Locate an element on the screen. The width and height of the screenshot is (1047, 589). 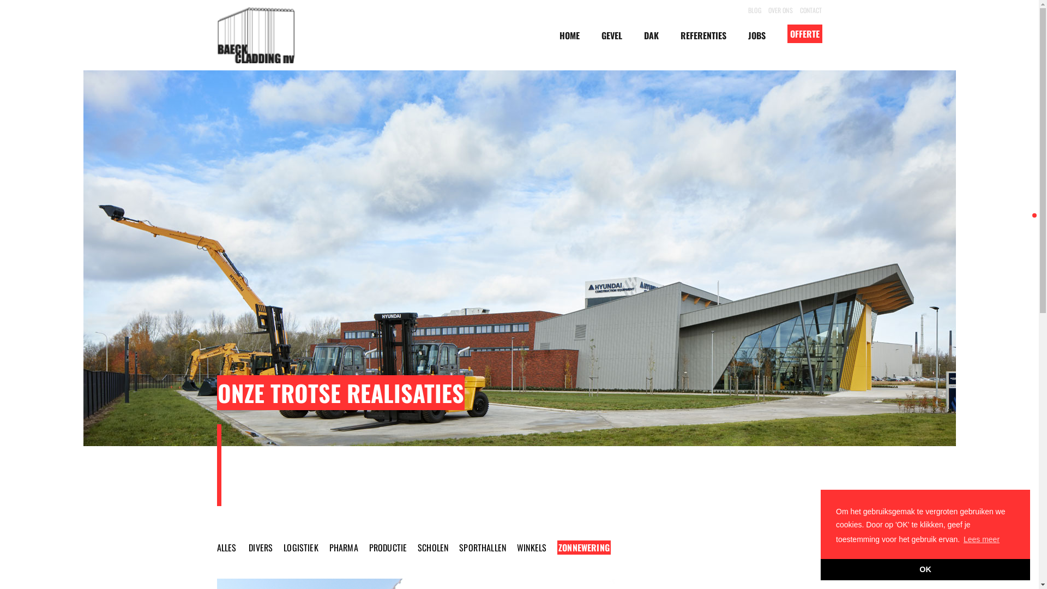
OFFERTE is located at coordinates (805, 33).